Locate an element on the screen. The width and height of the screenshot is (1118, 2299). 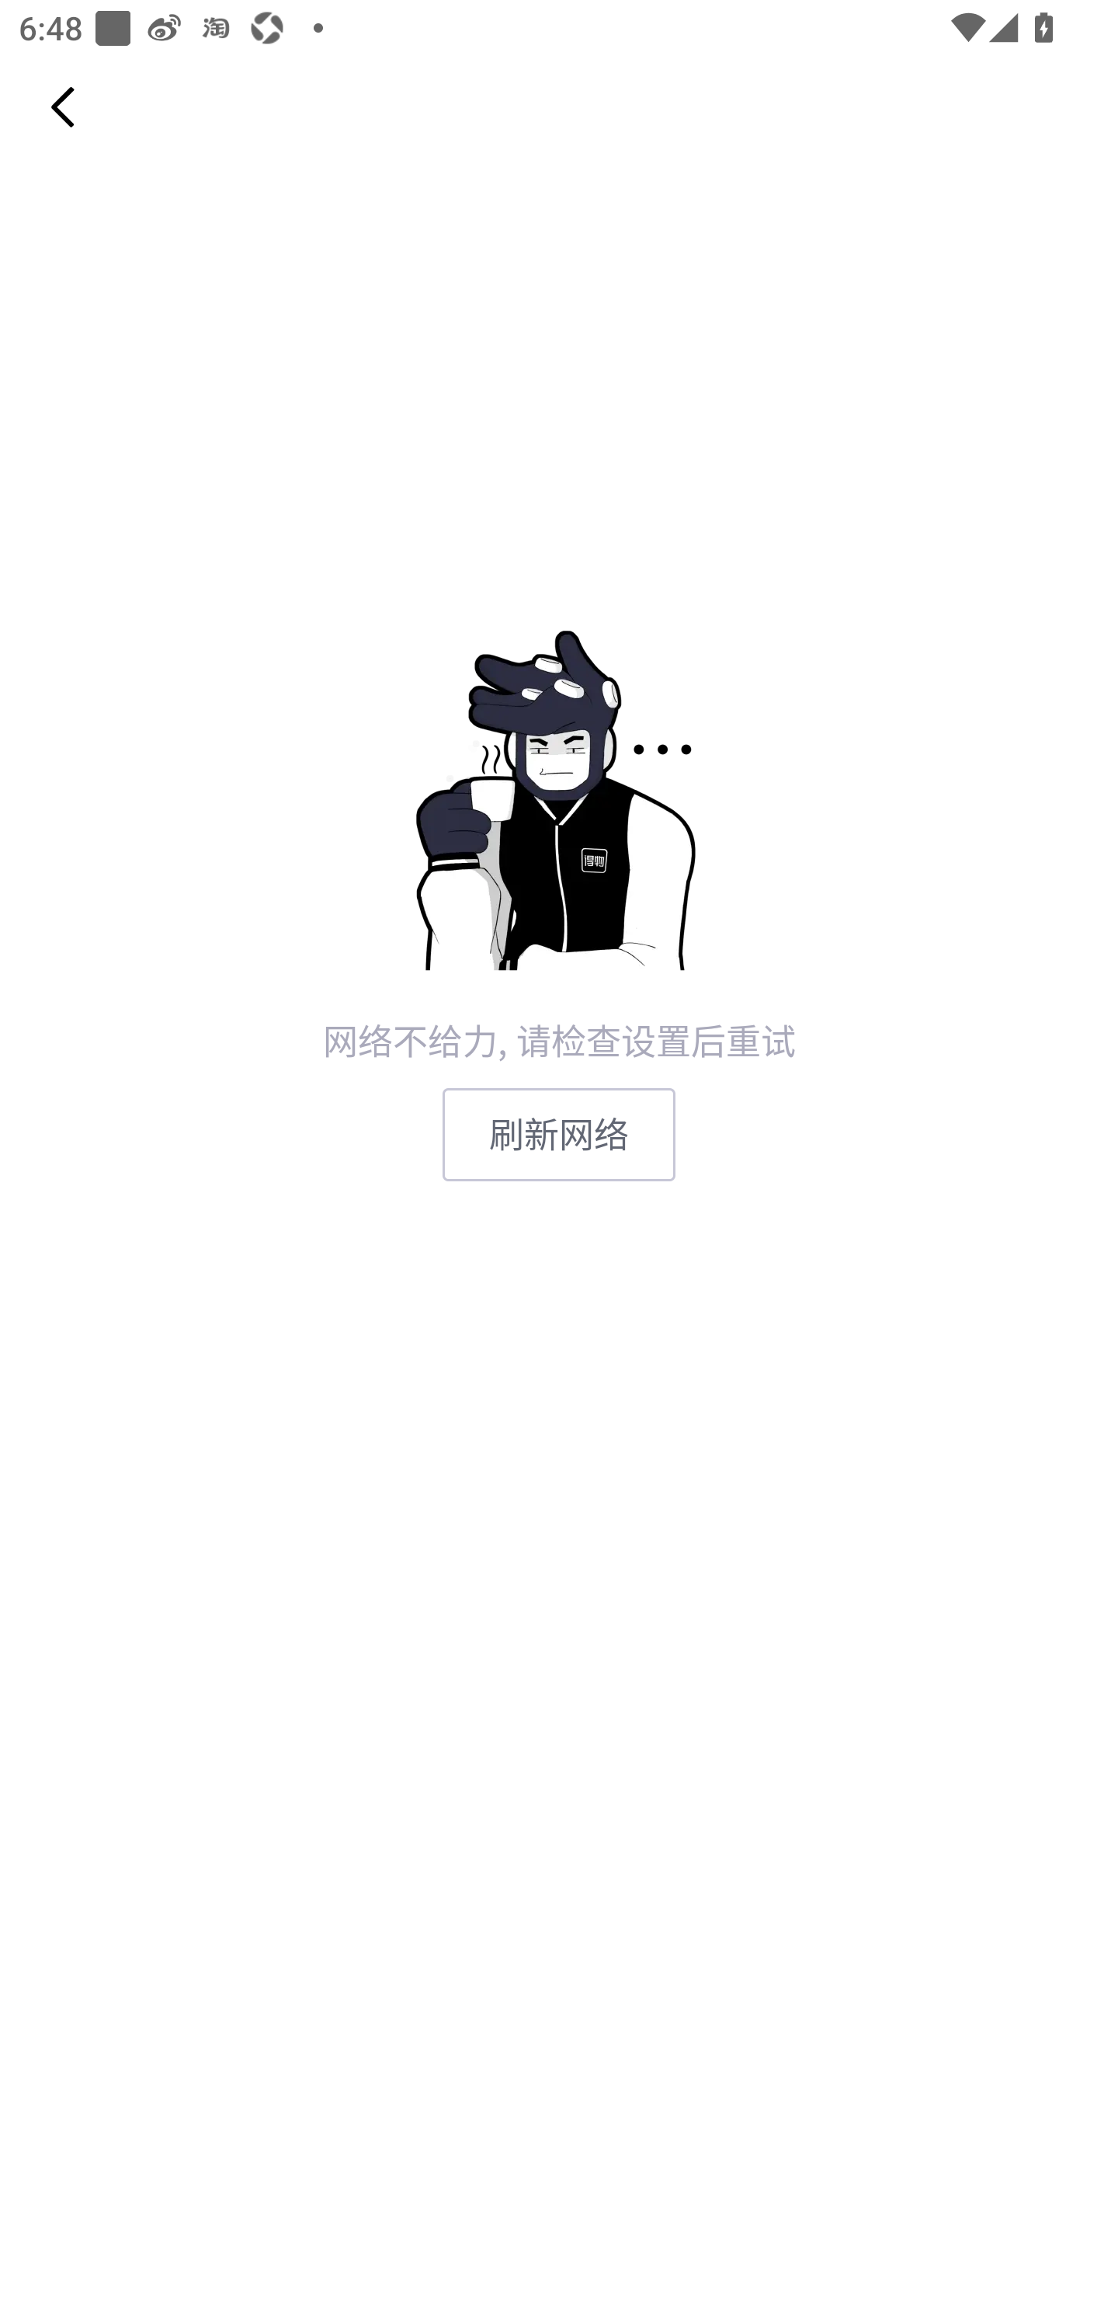
刷新网络 is located at coordinates (559, 1134).